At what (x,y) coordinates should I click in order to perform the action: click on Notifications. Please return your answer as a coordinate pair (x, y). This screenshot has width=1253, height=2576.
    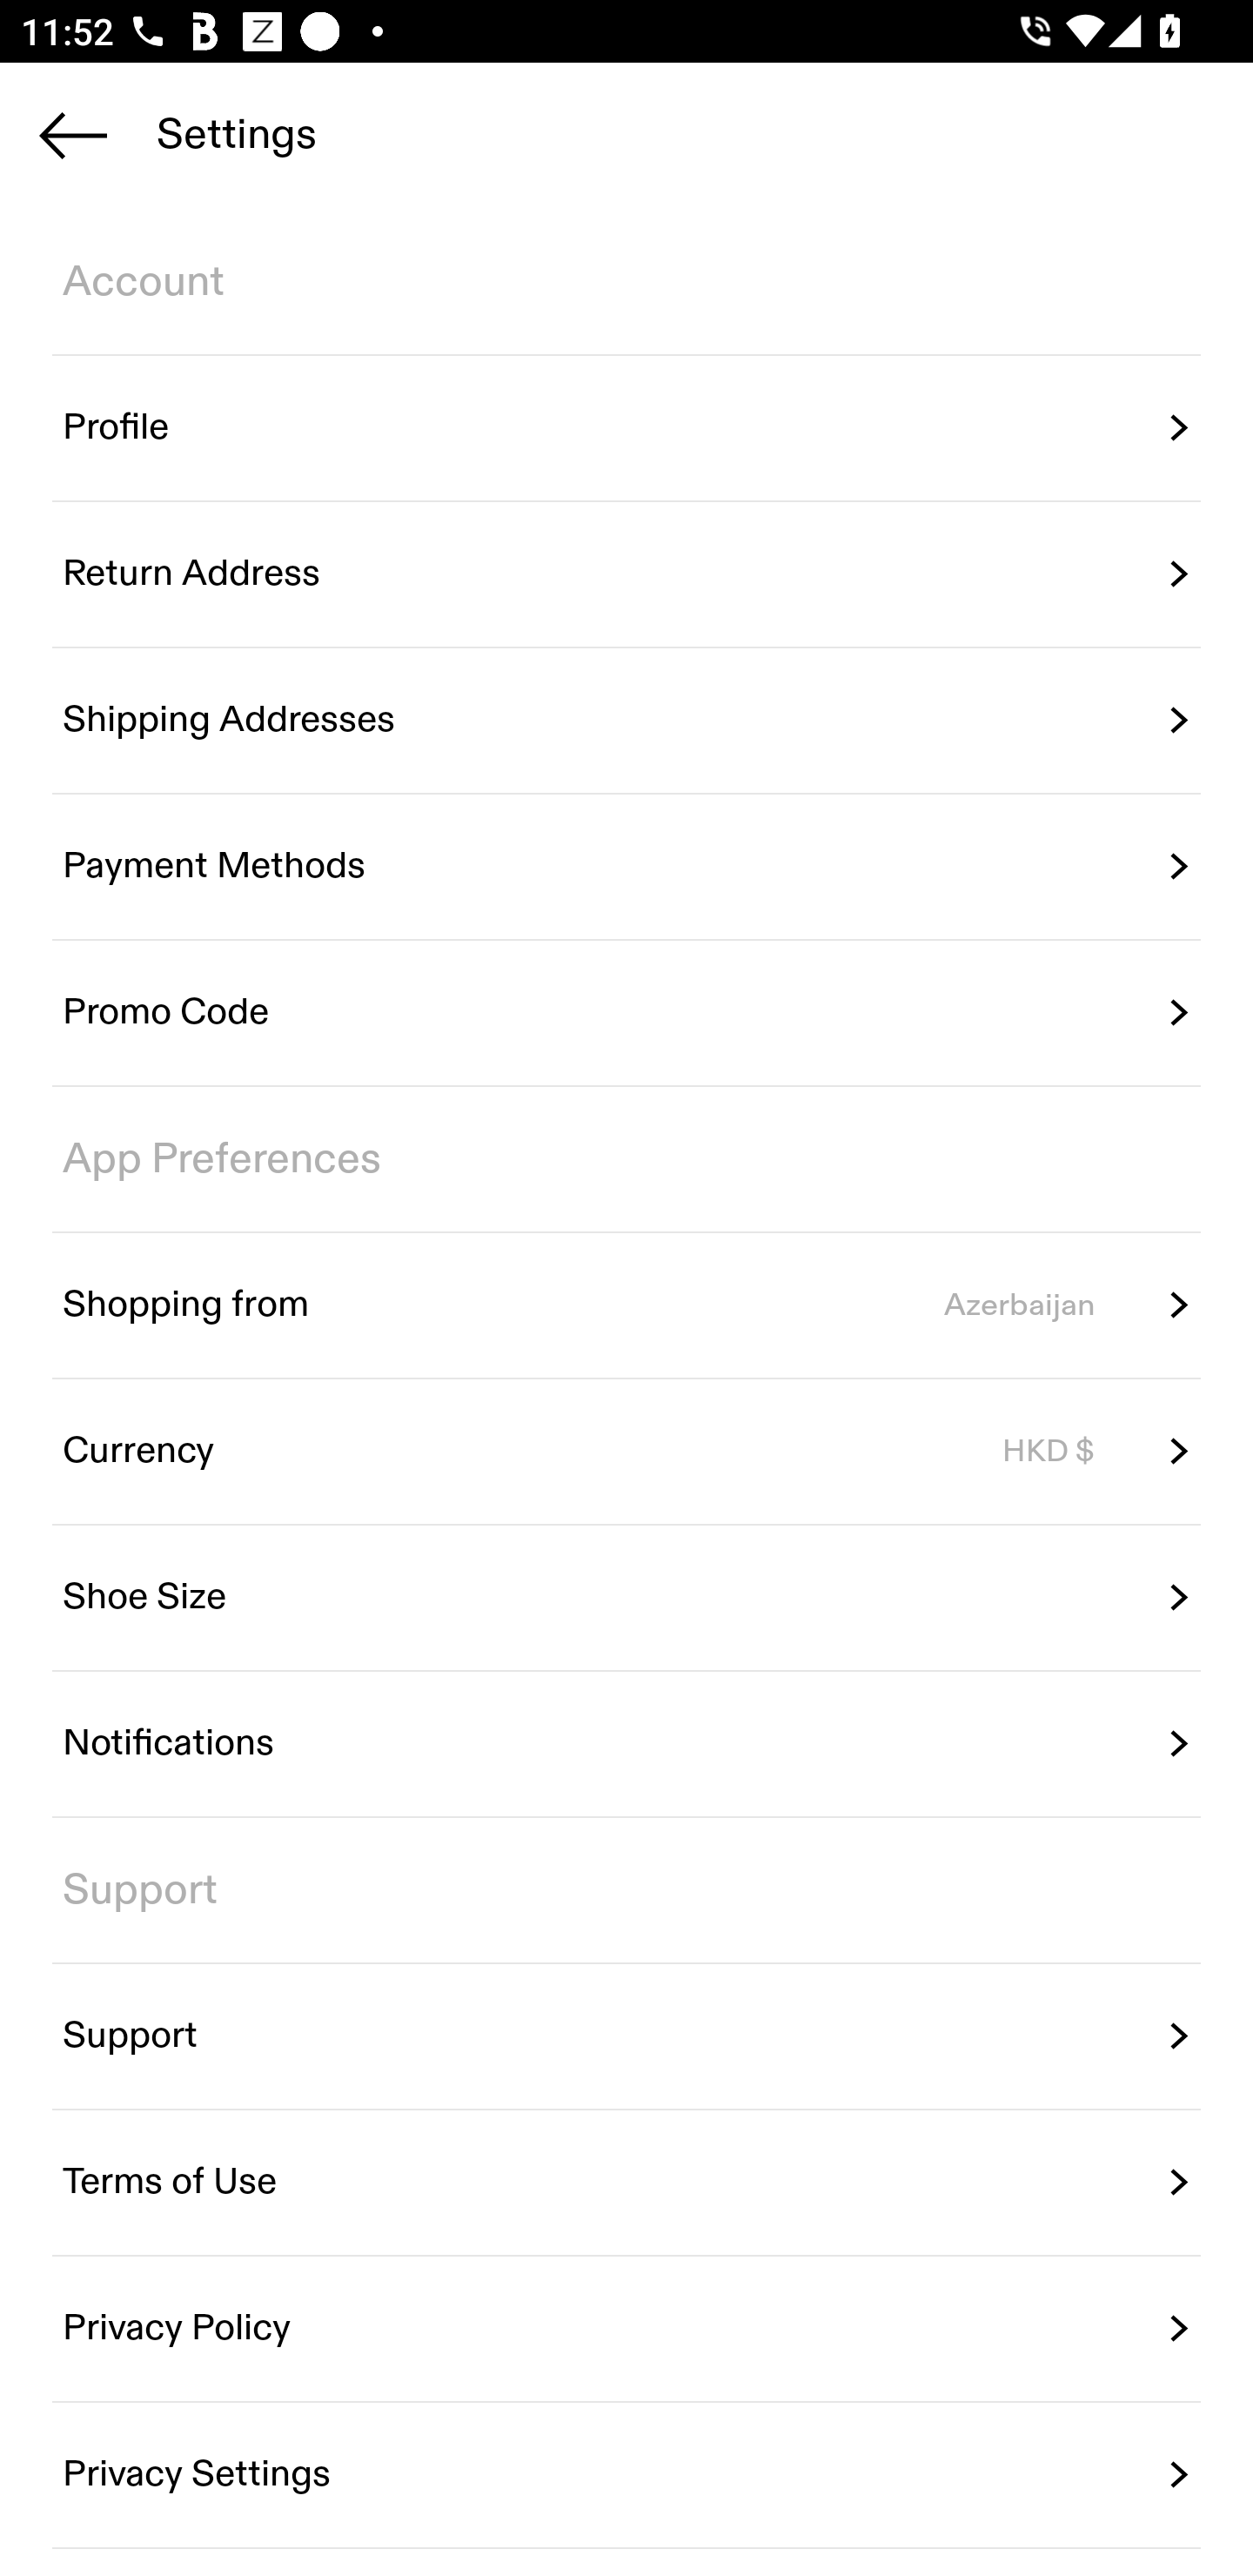
    Looking at the image, I should click on (626, 1744).